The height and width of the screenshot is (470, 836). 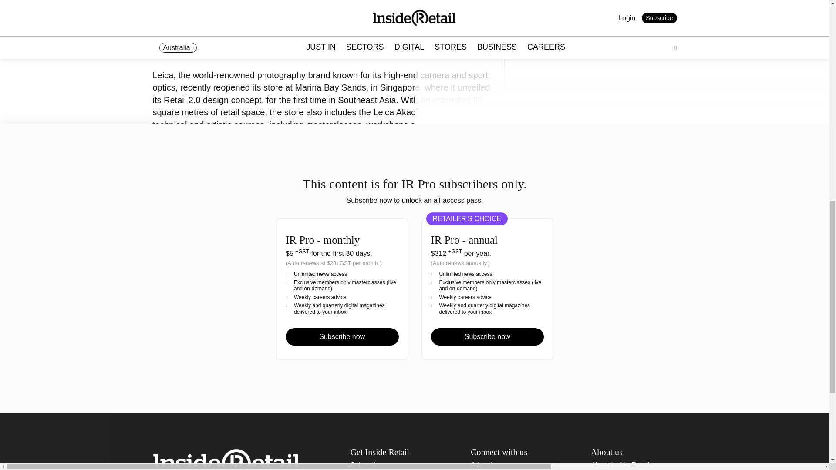 What do you see at coordinates (526, 176) in the screenshot?
I see `Stores` at bounding box center [526, 176].